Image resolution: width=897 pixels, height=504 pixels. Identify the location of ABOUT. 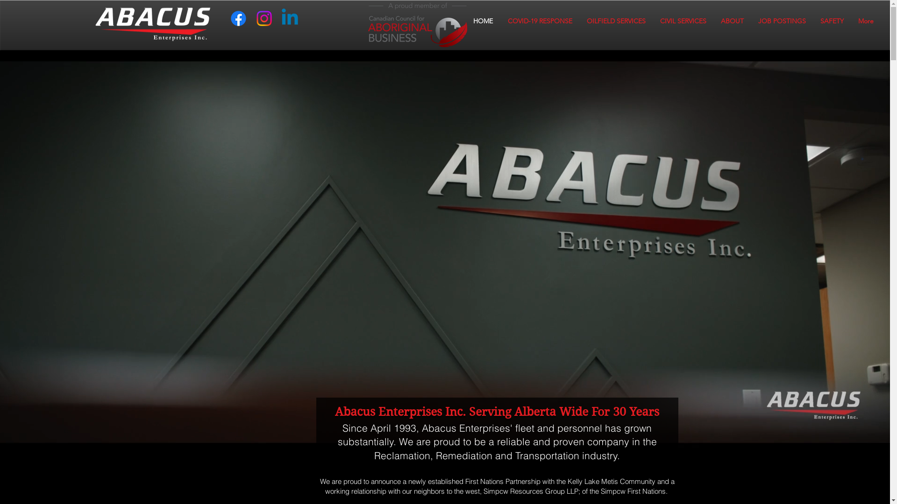
(732, 21).